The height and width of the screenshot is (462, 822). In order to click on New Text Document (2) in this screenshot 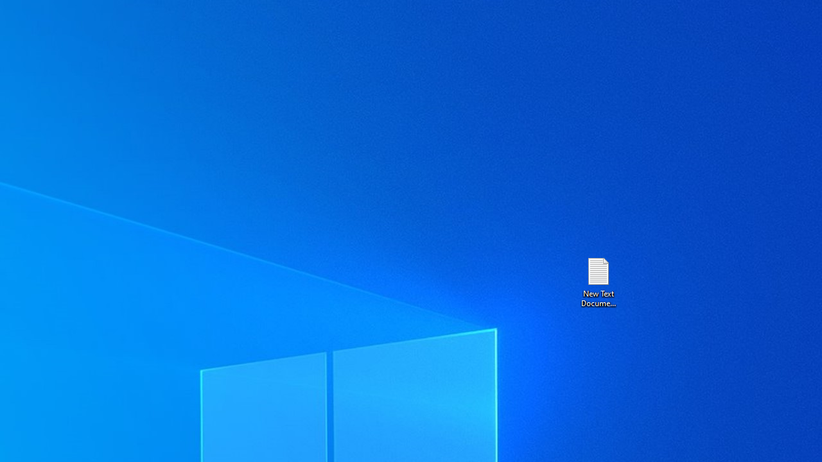, I will do `click(598, 281)`.